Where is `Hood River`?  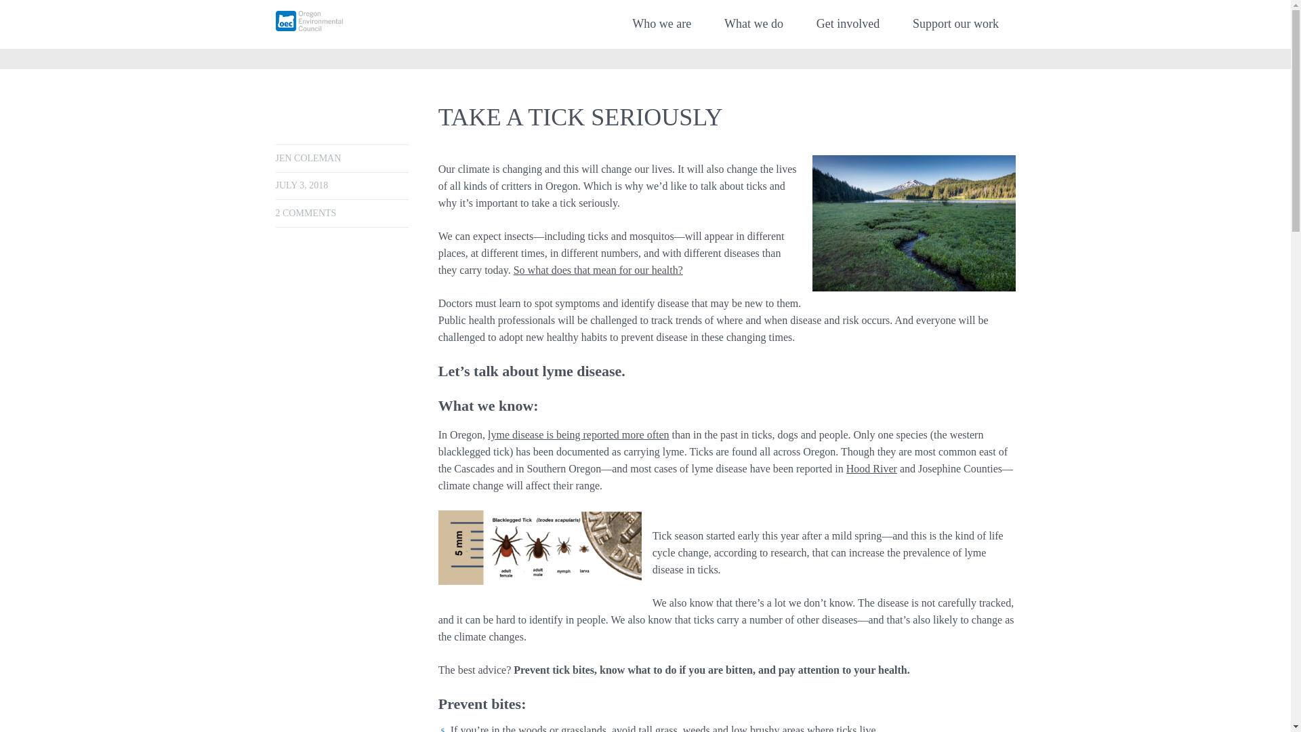 Hood River is located at coordinates (871, 468).